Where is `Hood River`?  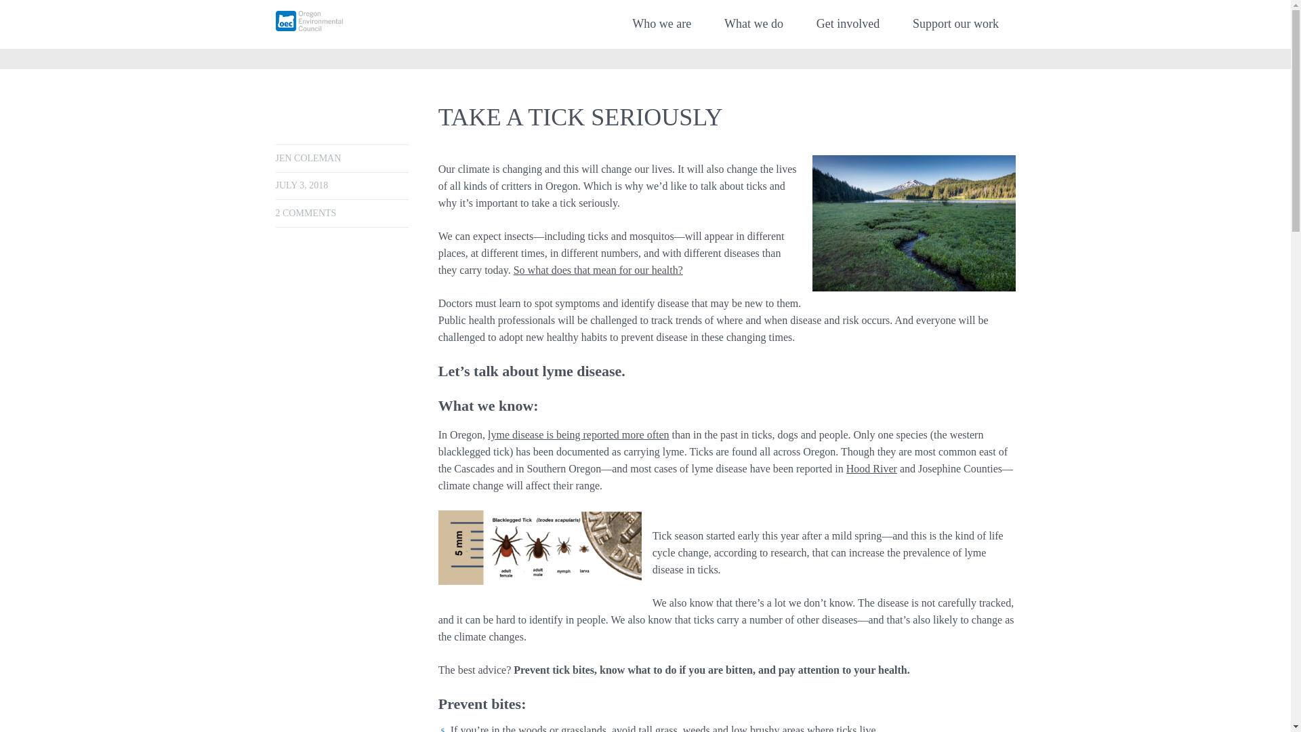 Hood River is located at coordinates (871, 468).